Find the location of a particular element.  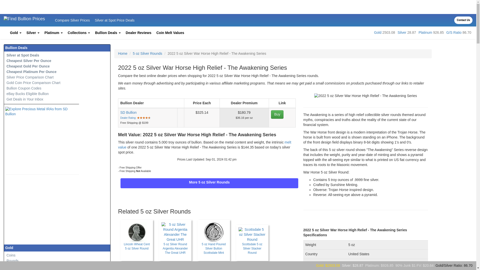

Contact Us is located at coordinates (463, 20).